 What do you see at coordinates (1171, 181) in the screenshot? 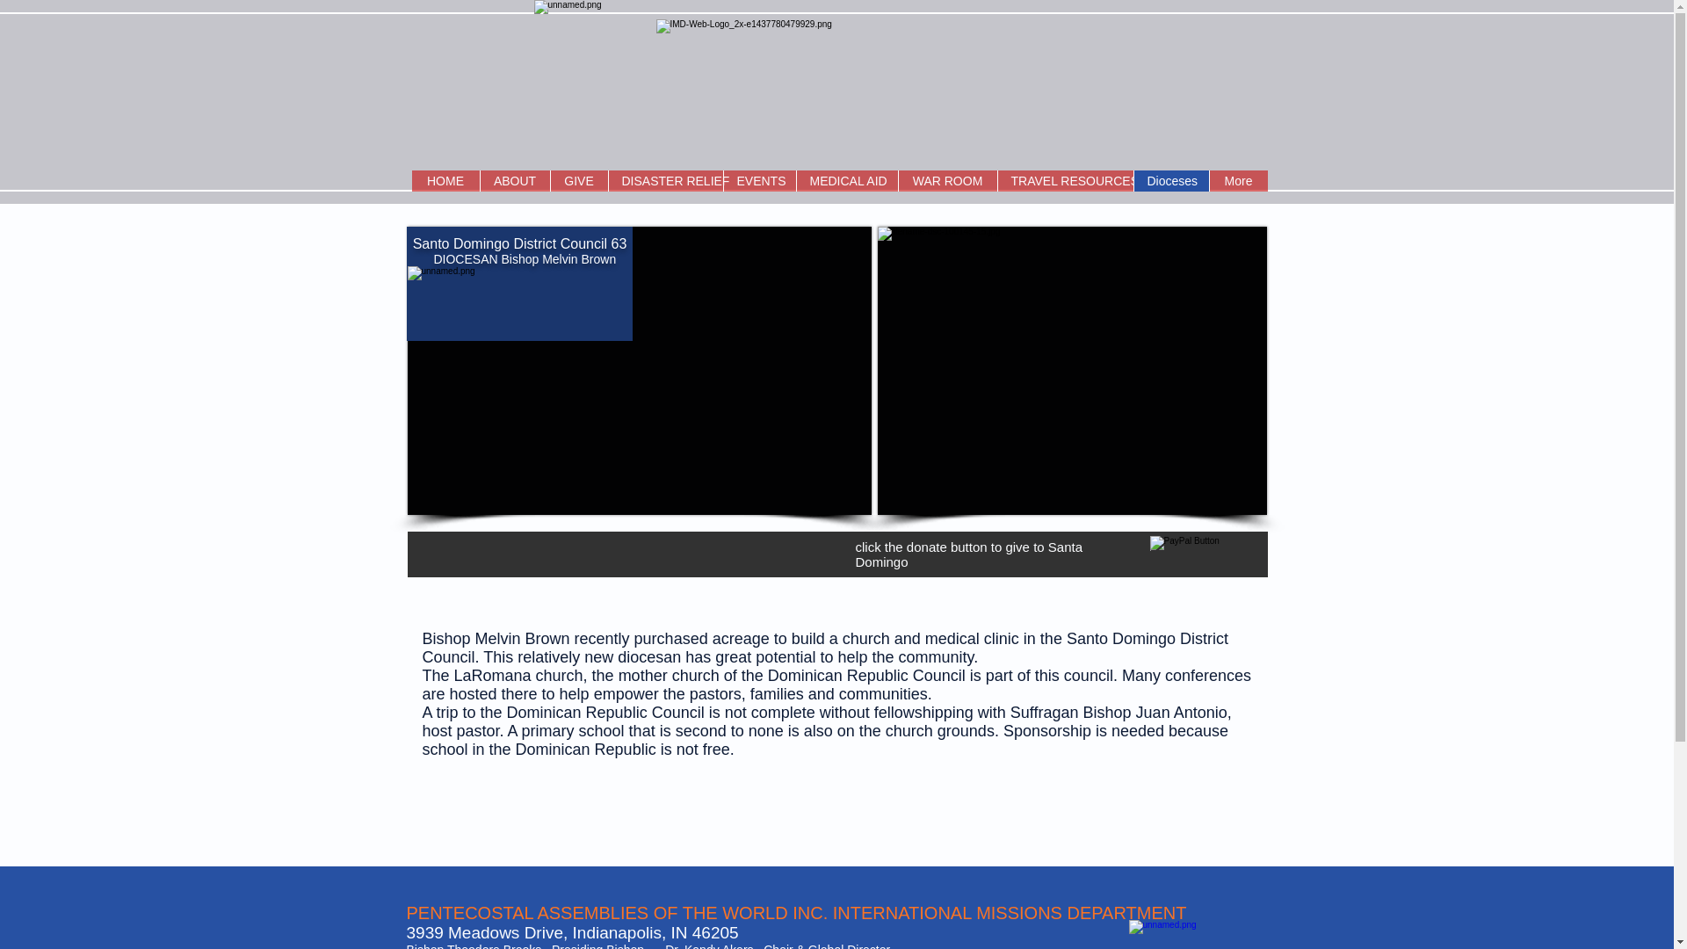
I see `Dioceses` at bounding box center [1171, 181].